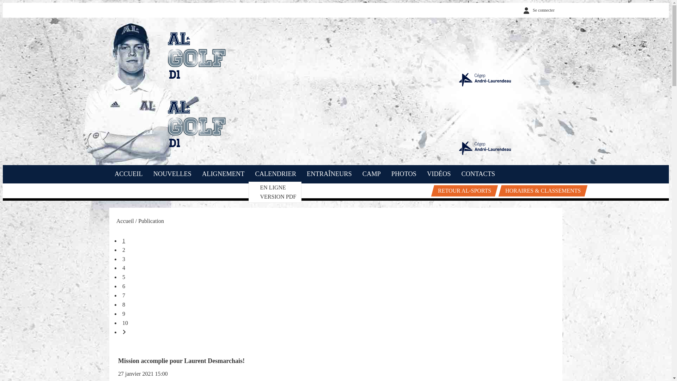 Image resolution: width=677 pixels, height=381 pixels. I want to click on PHOTOS, so click(404, 174).